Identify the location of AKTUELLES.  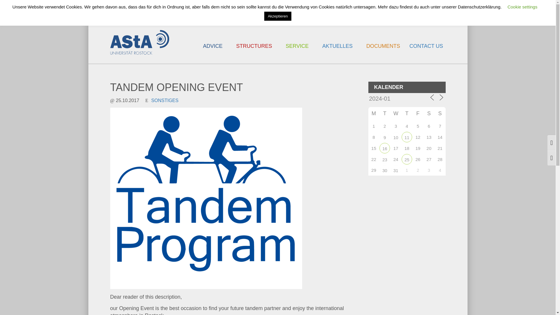
(337, 53).